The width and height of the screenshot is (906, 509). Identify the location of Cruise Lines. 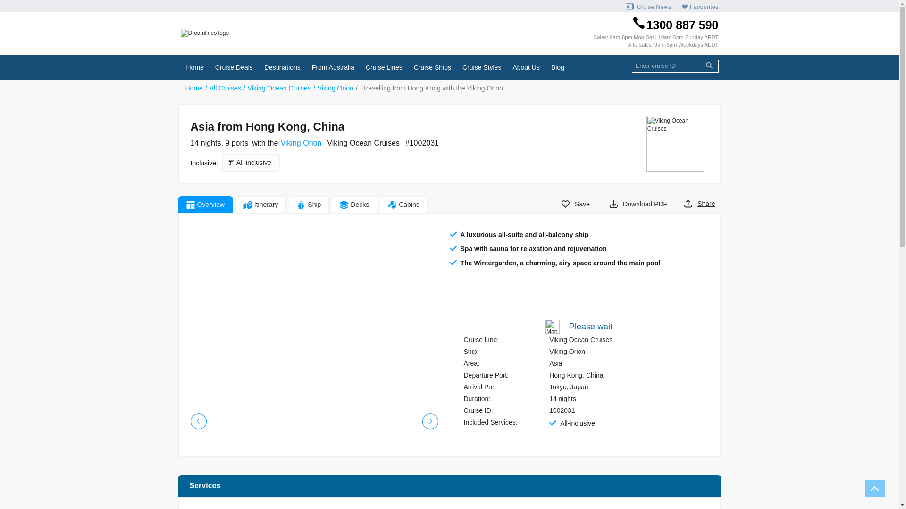
(384, 67).